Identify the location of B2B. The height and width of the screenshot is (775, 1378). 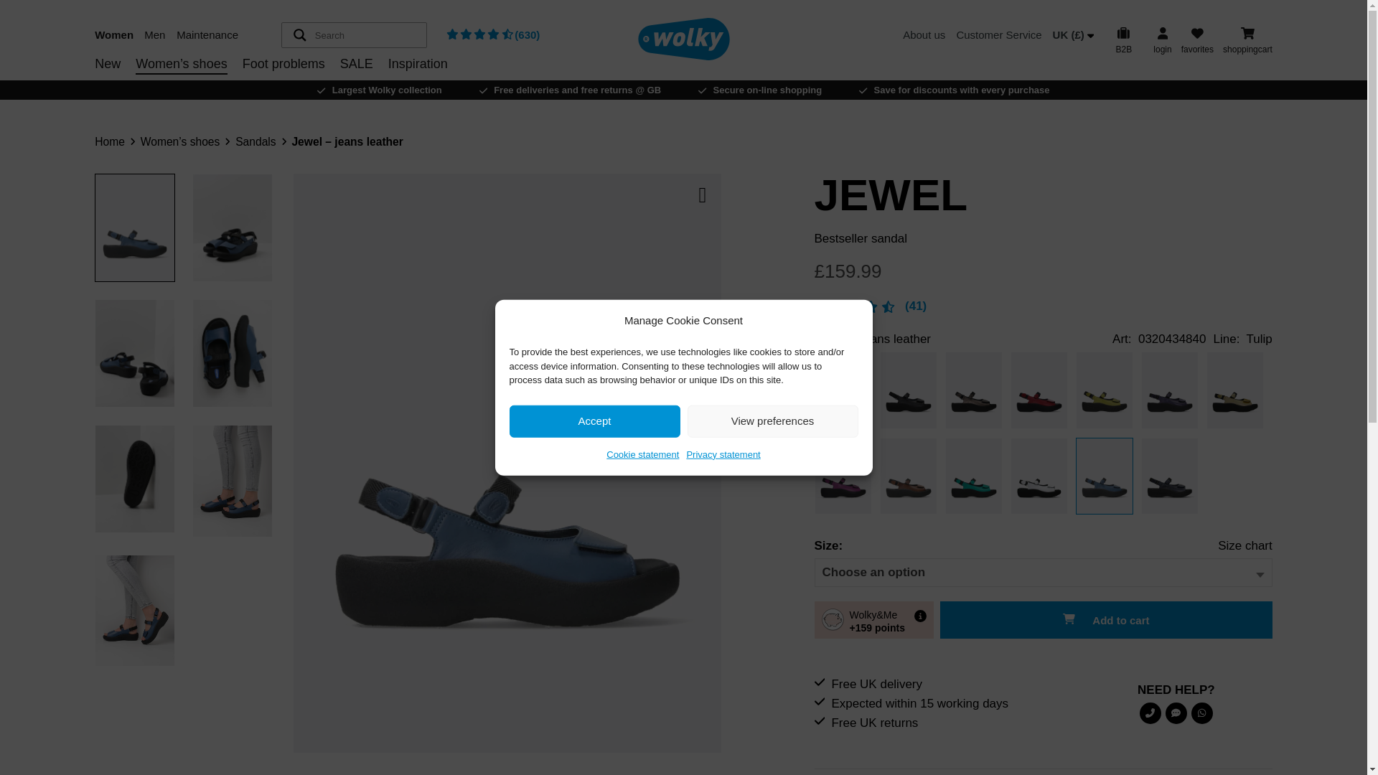
(1123, 39).